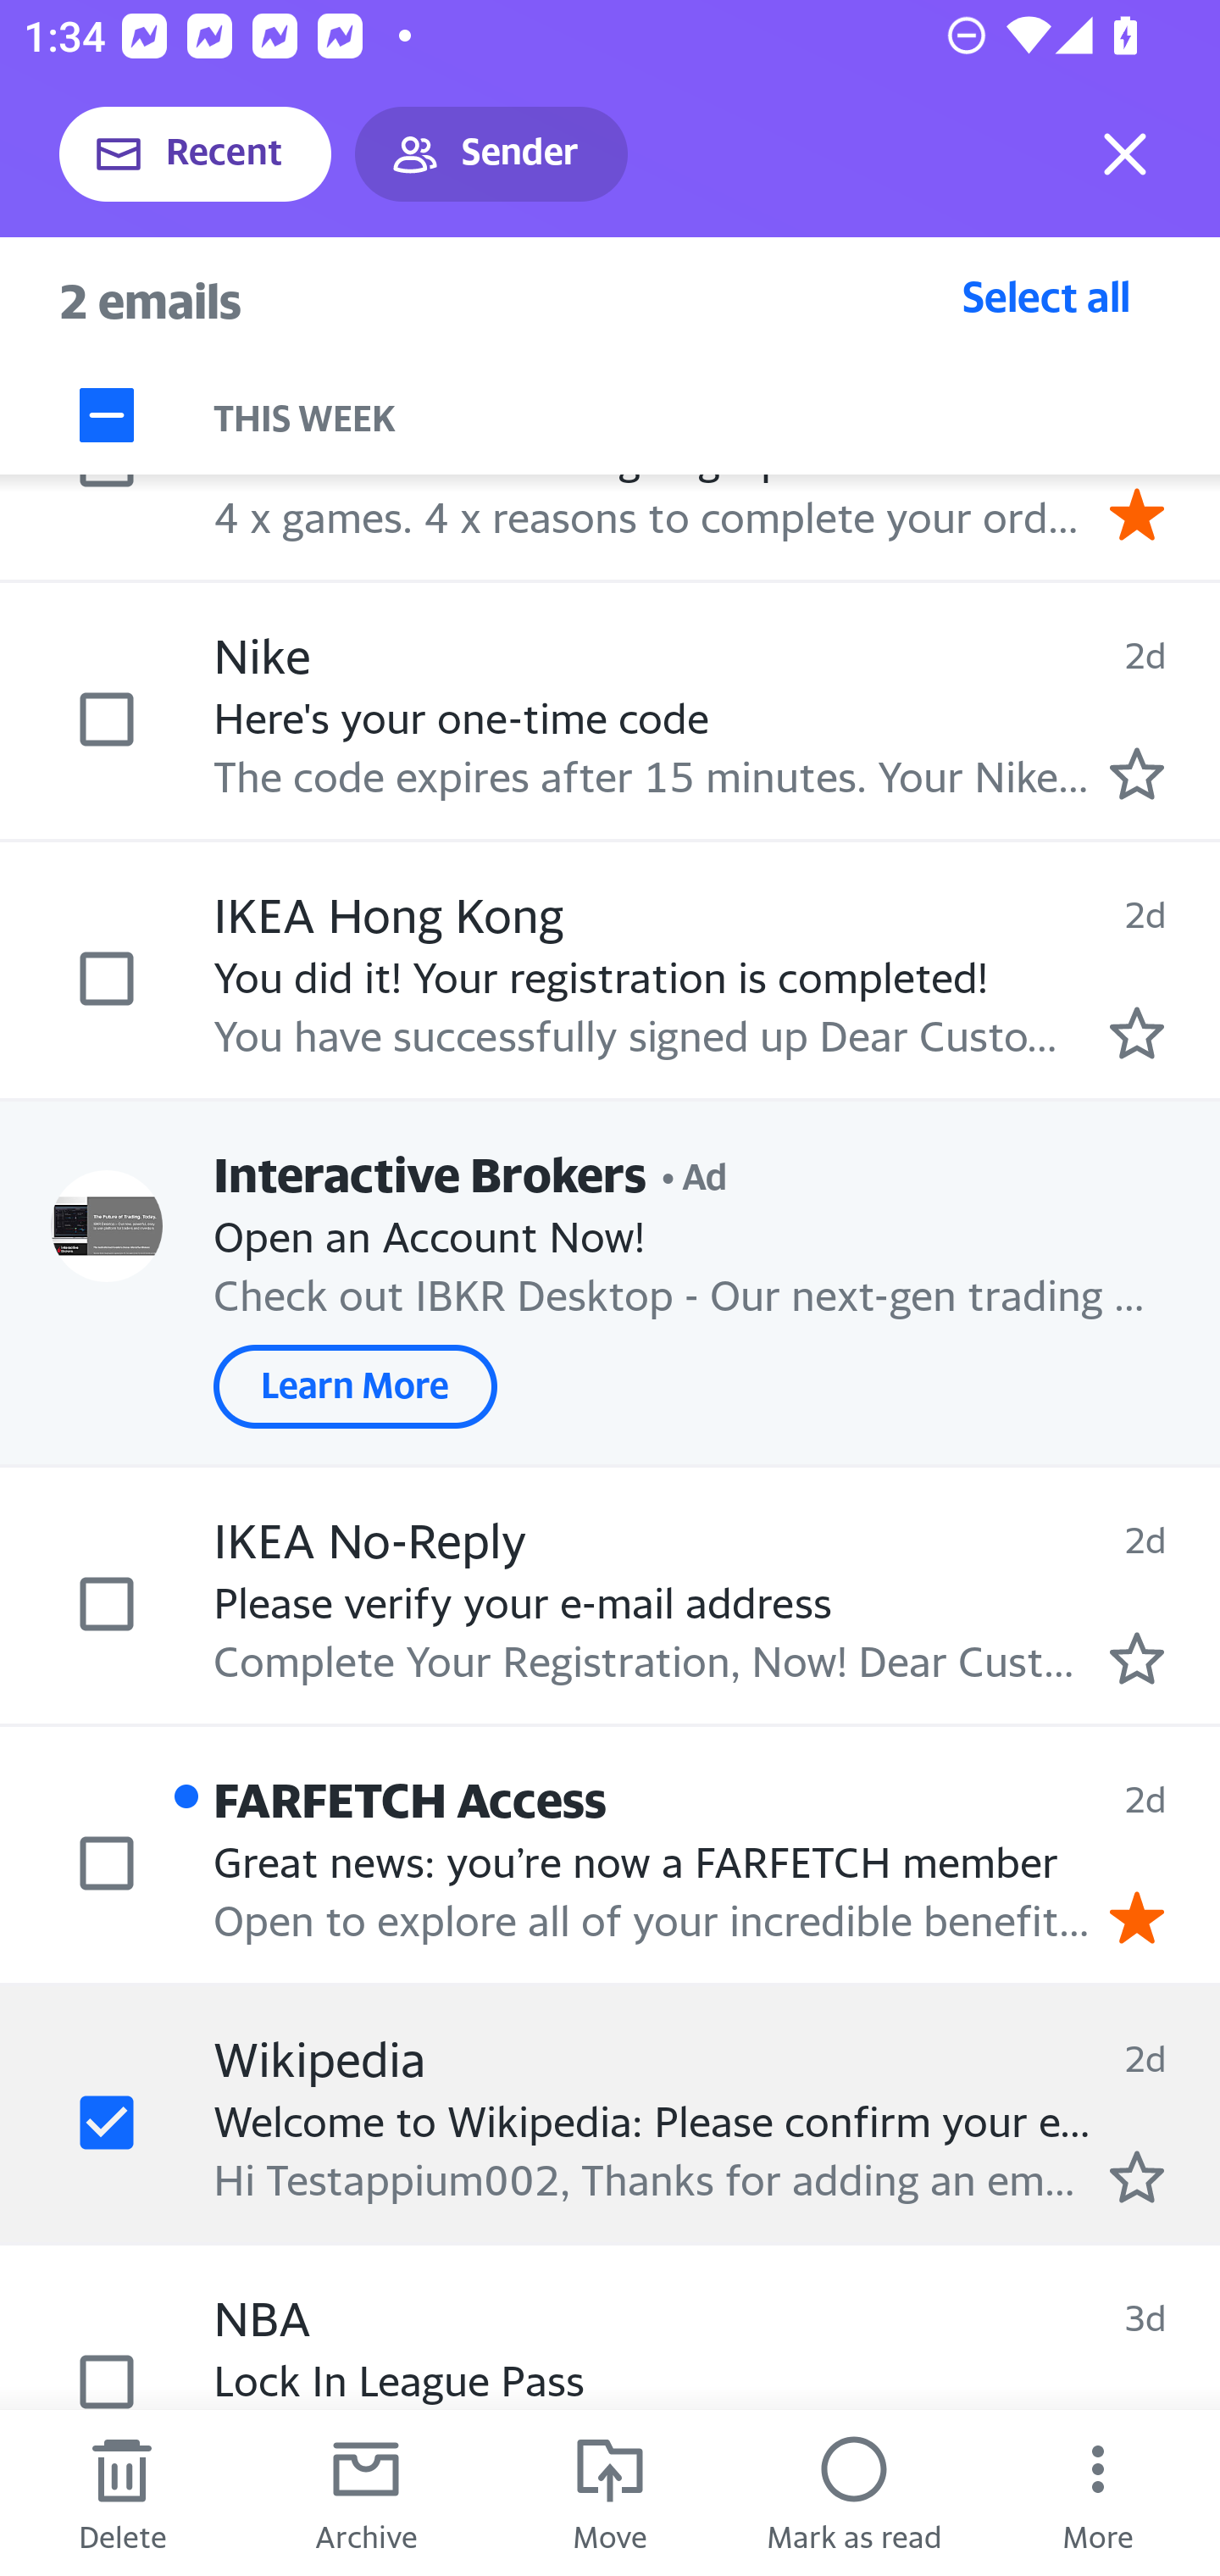 The image size is (1220, 2576). I want to click on More, so click(1098, 2493).